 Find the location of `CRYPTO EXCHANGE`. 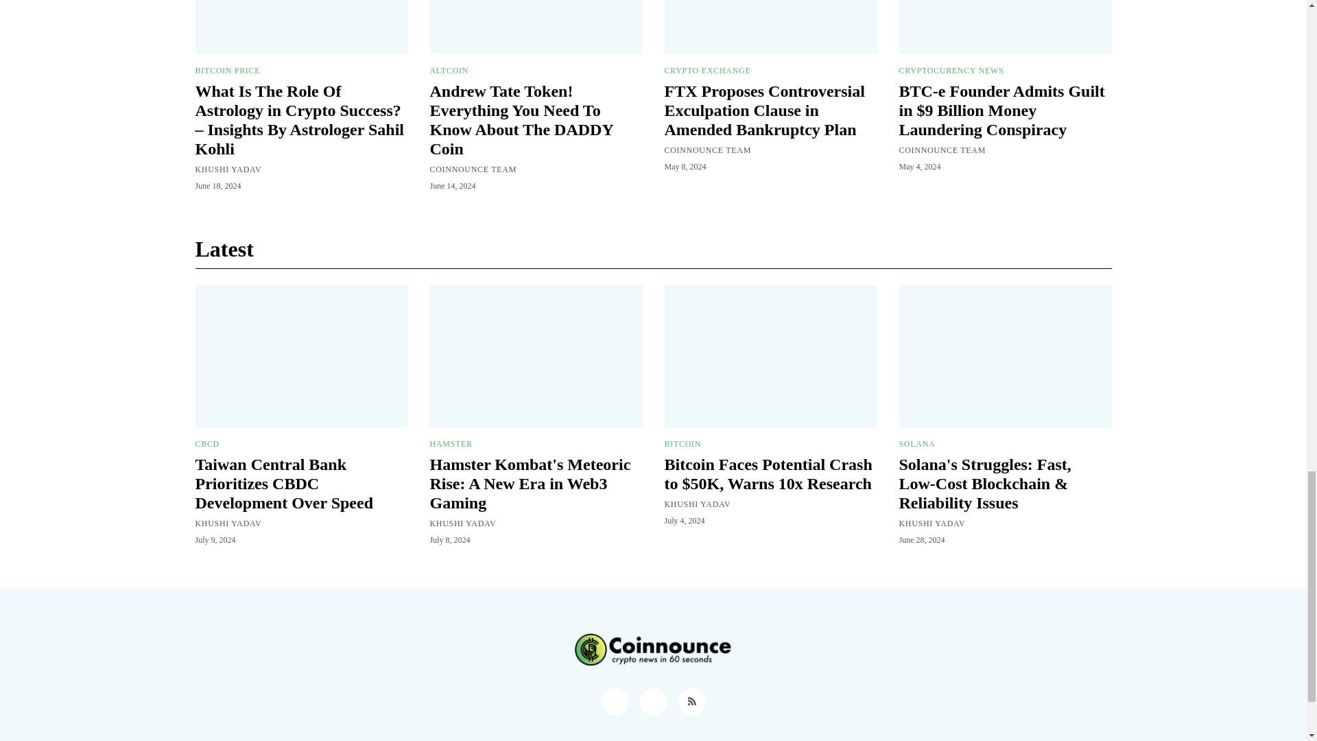

CRYPTO EXCHANGE is located at coordinates (707, 71).